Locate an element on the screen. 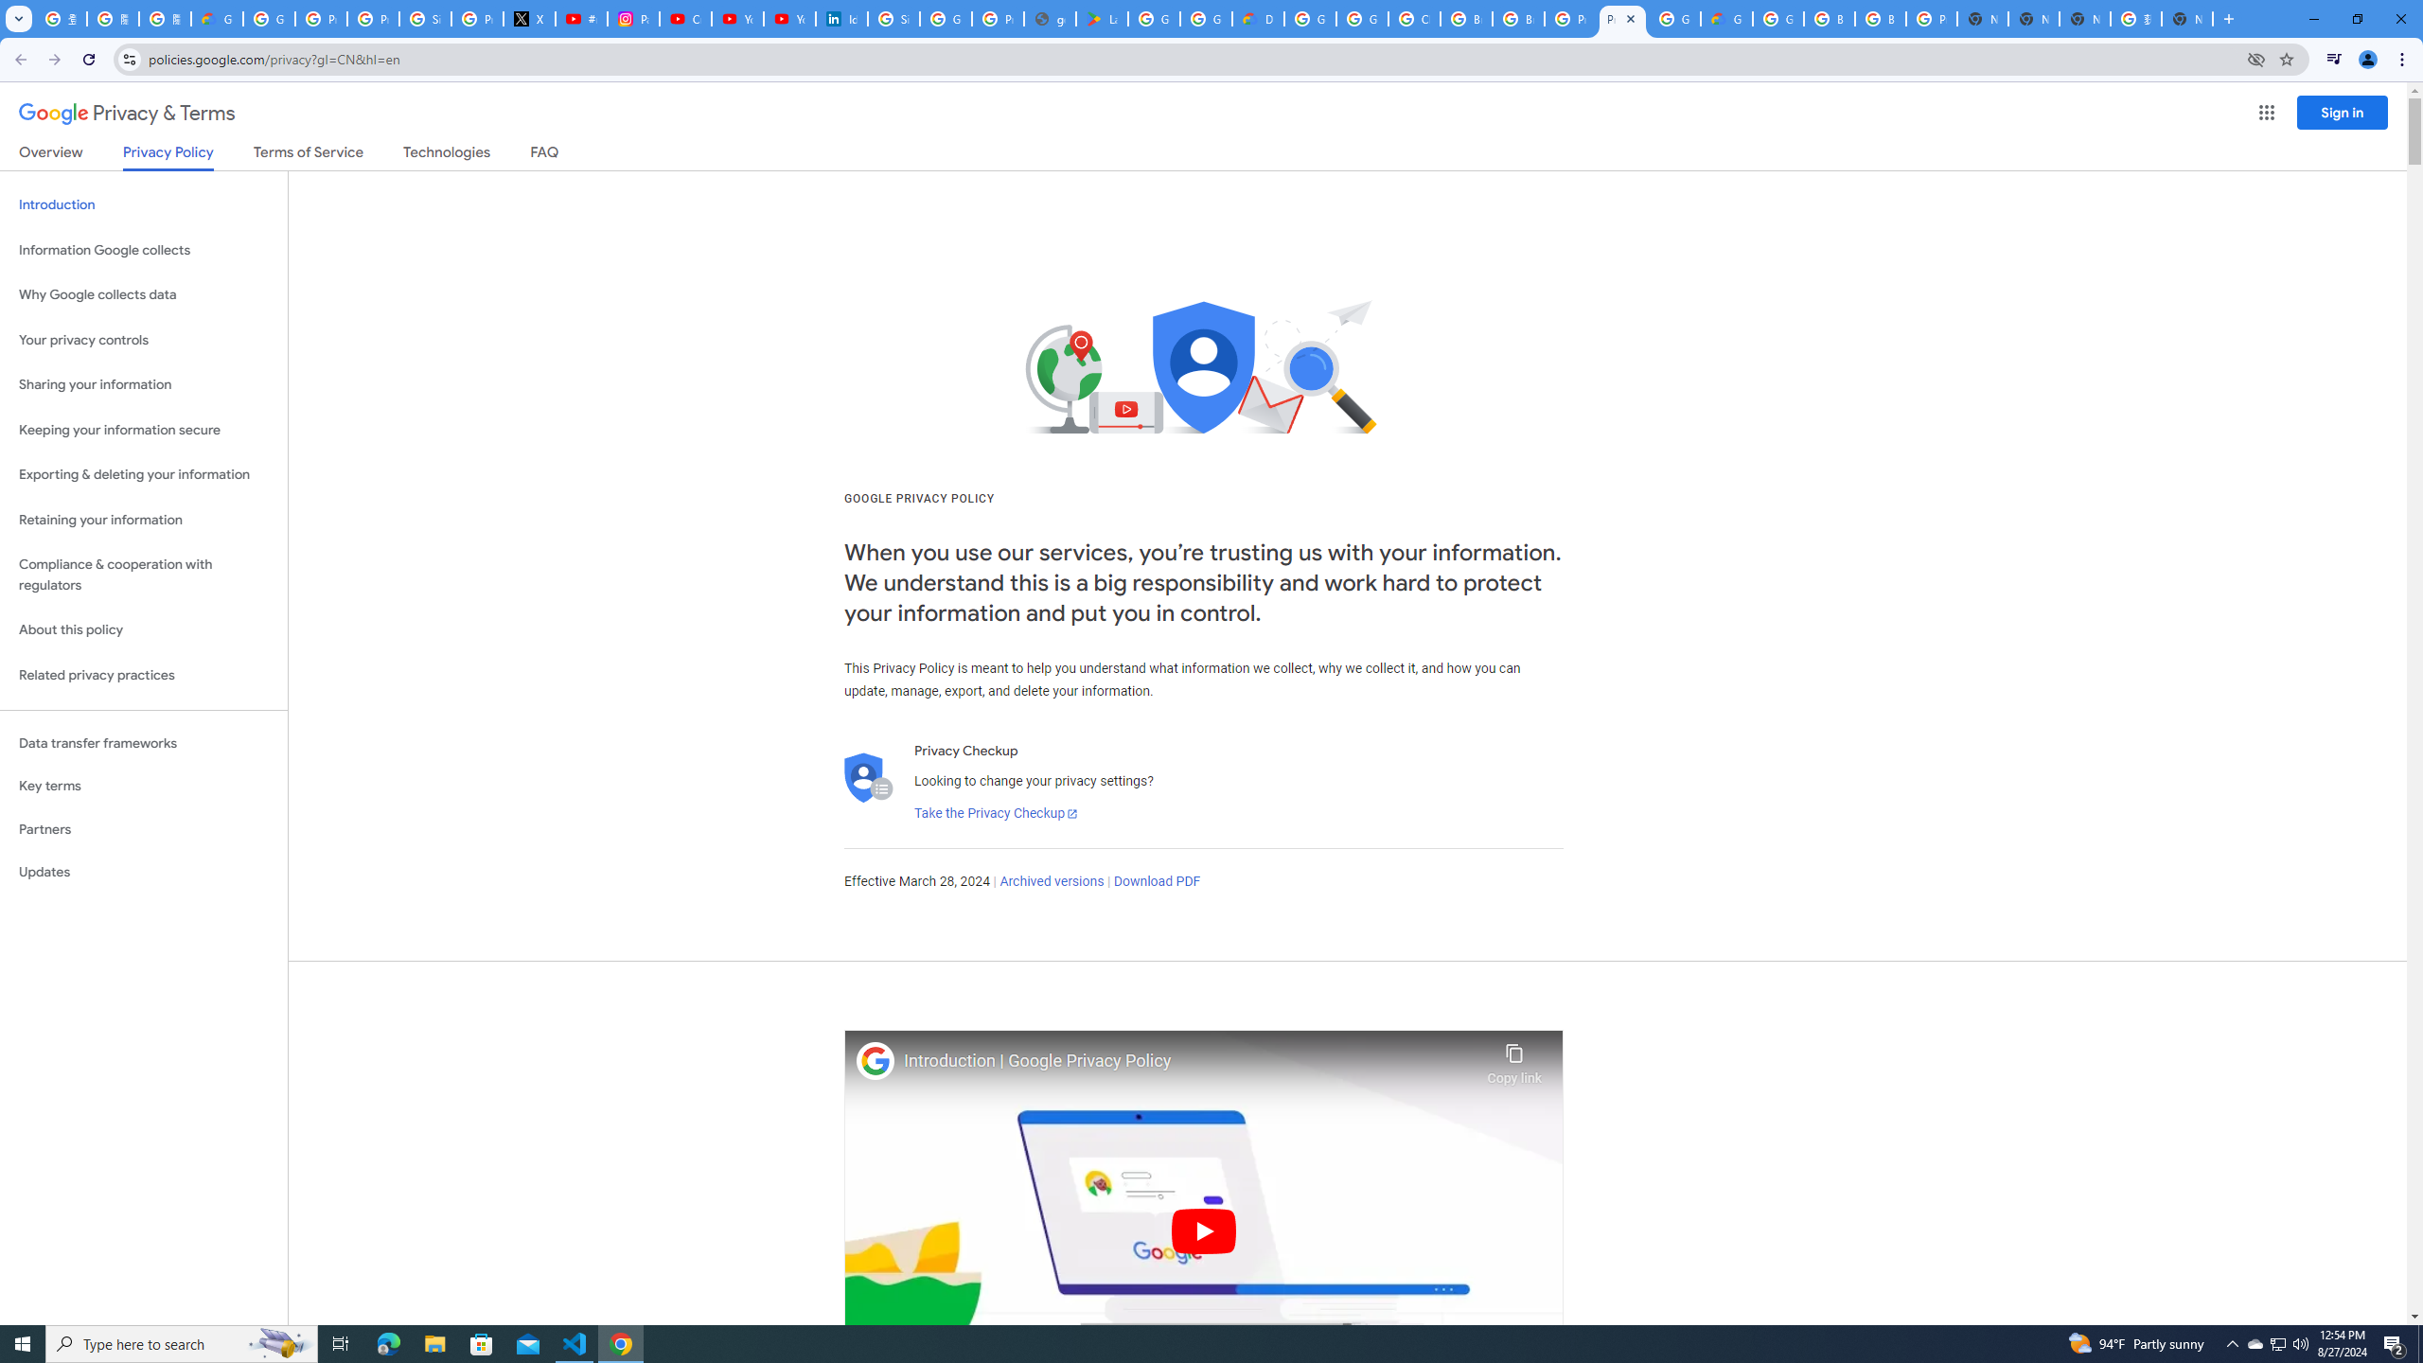 This screenshot has height=1363, width=2423. X is located at coordinates (529, 19).